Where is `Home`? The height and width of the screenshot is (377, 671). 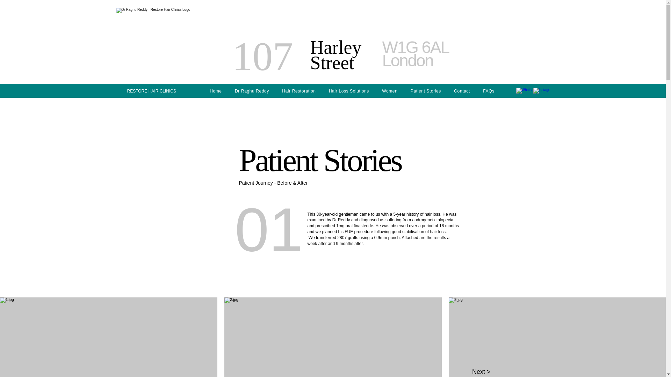
Home is located at coordinates (262, 56).